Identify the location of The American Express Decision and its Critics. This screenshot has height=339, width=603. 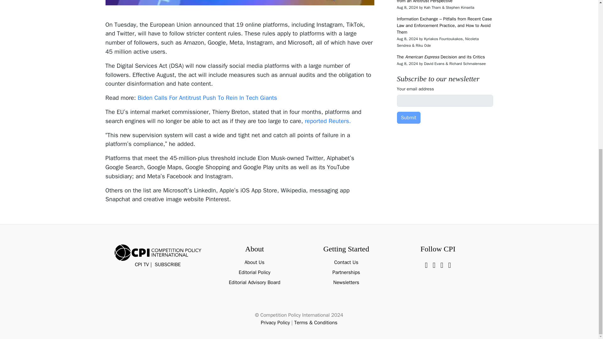
(441, 57).